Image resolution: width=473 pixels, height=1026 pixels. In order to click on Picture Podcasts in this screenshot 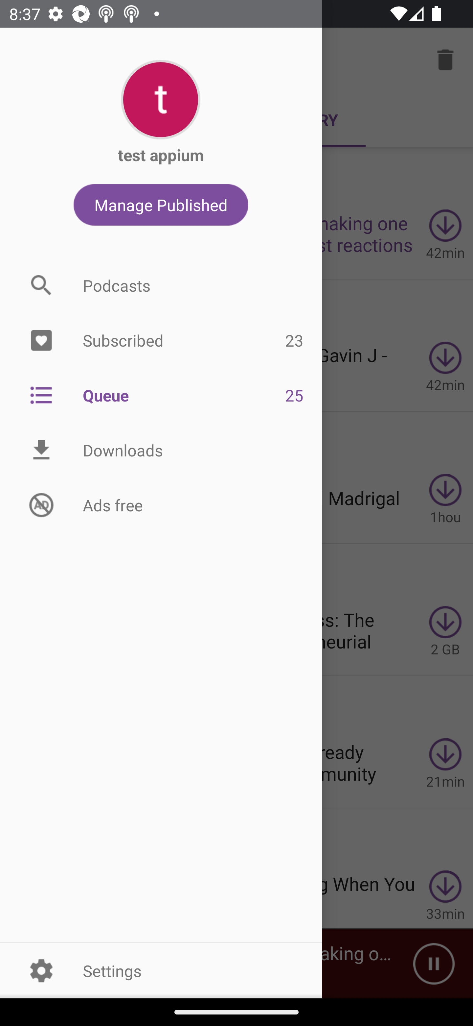, I will do `click(161, 285)`.